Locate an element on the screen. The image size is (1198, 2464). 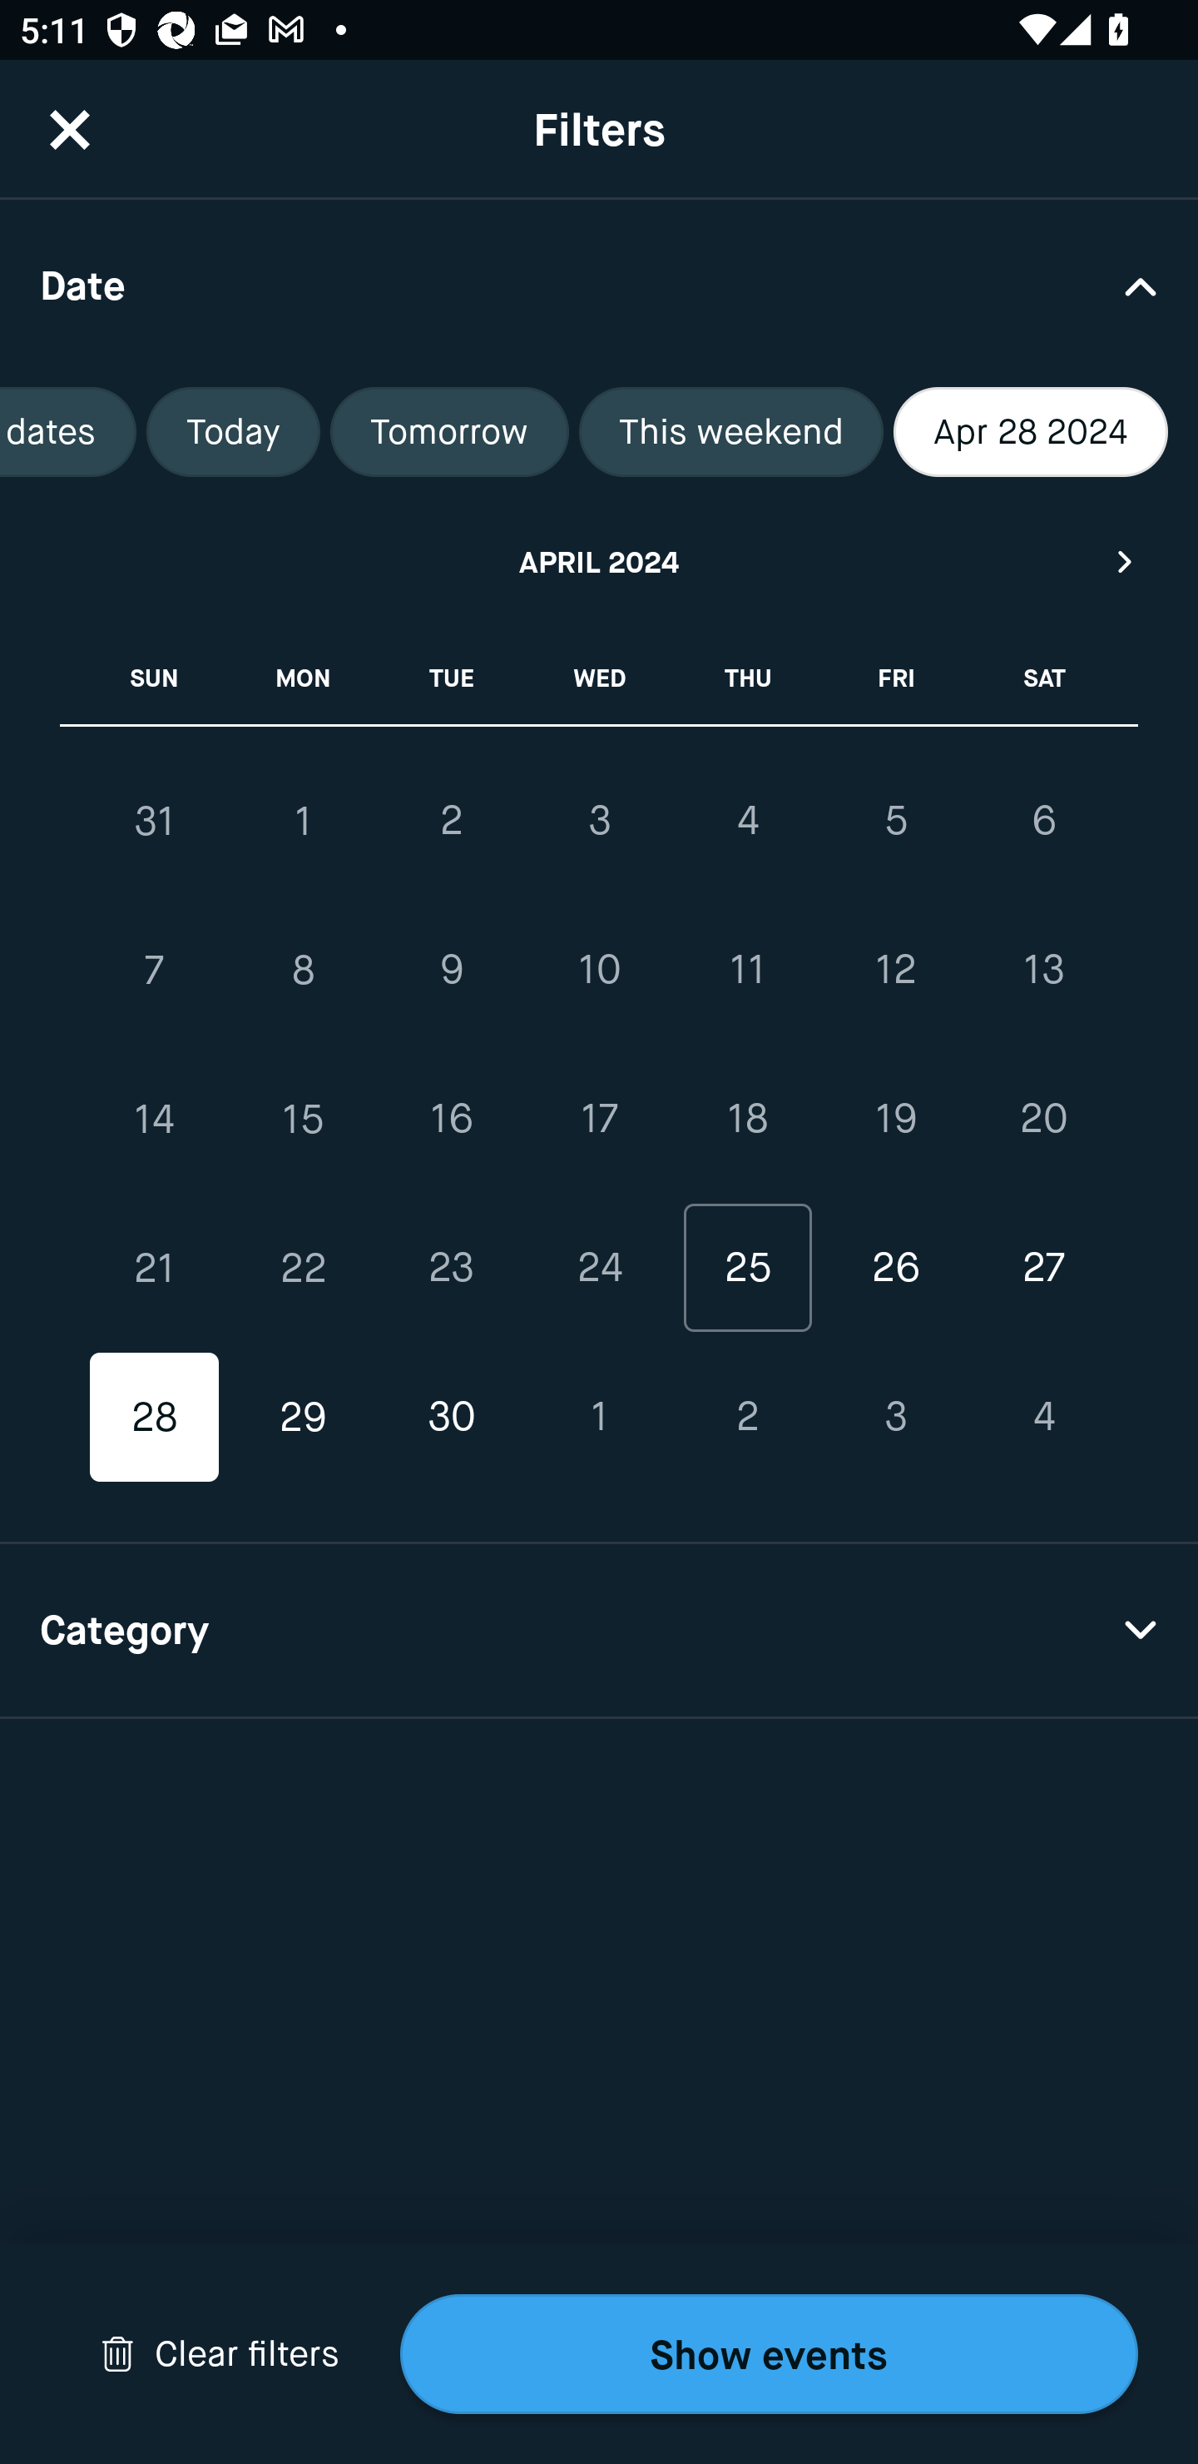
6 is located at coordinates (1043, 820).